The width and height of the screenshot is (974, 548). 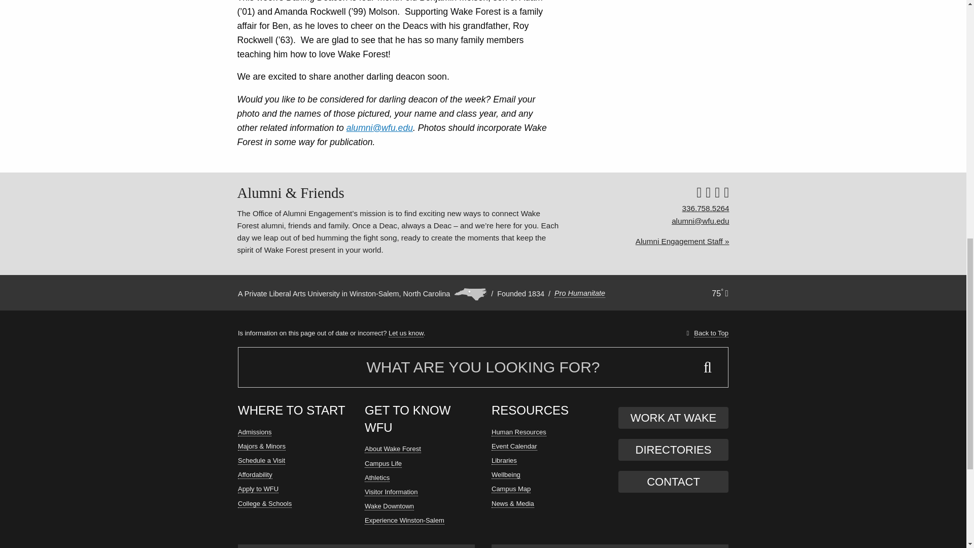 I want to click on Back to Top, so click(x=710, y=333).